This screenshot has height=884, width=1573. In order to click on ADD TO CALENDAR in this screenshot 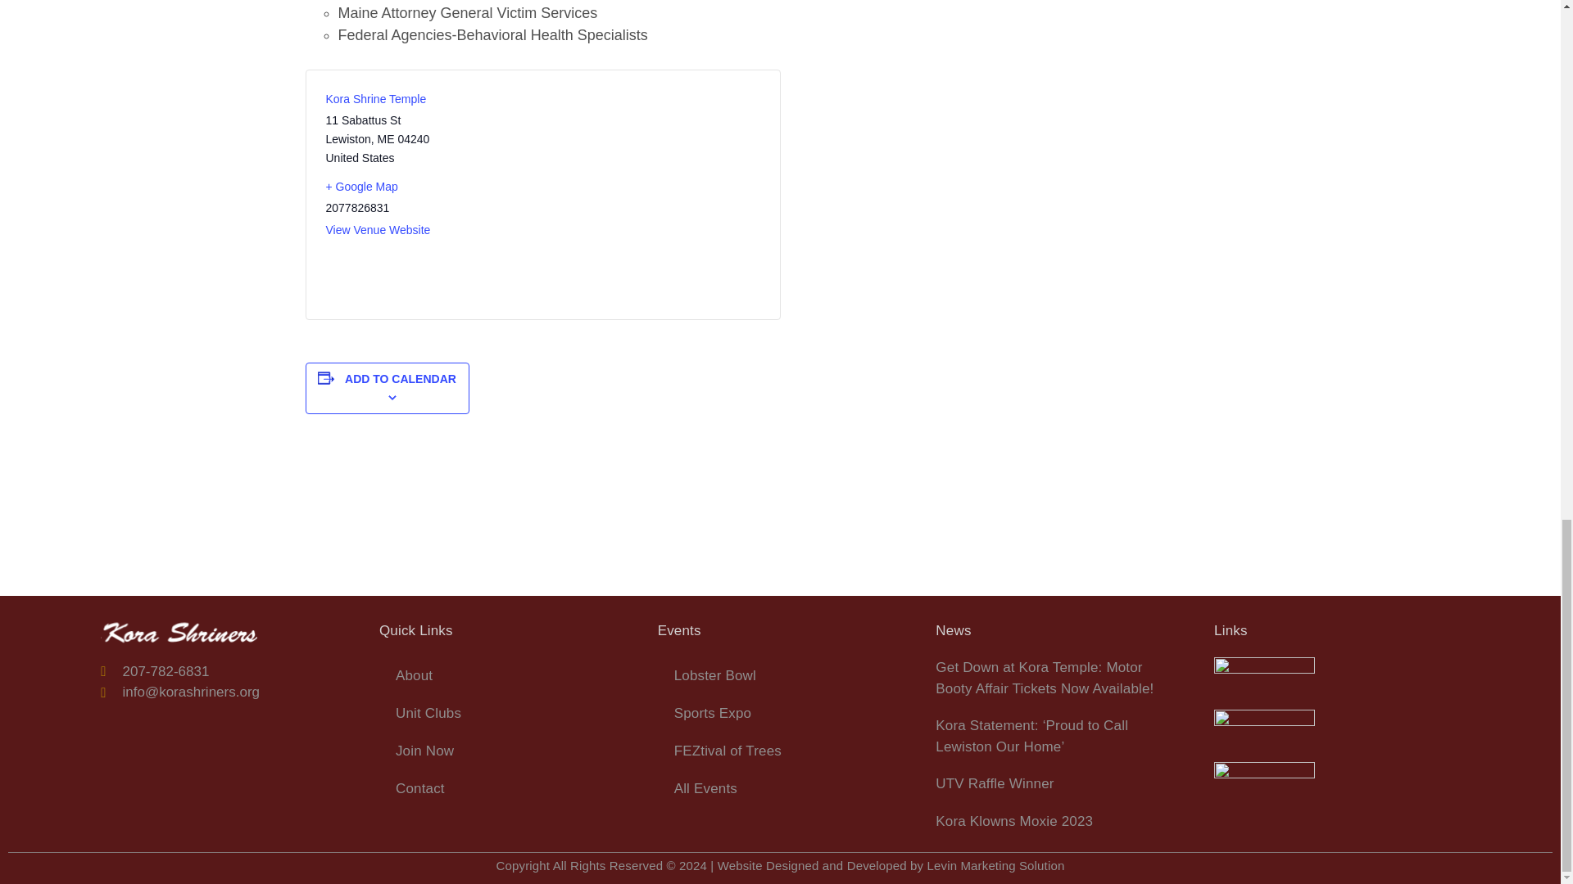, I will do `click(400, 378)`.